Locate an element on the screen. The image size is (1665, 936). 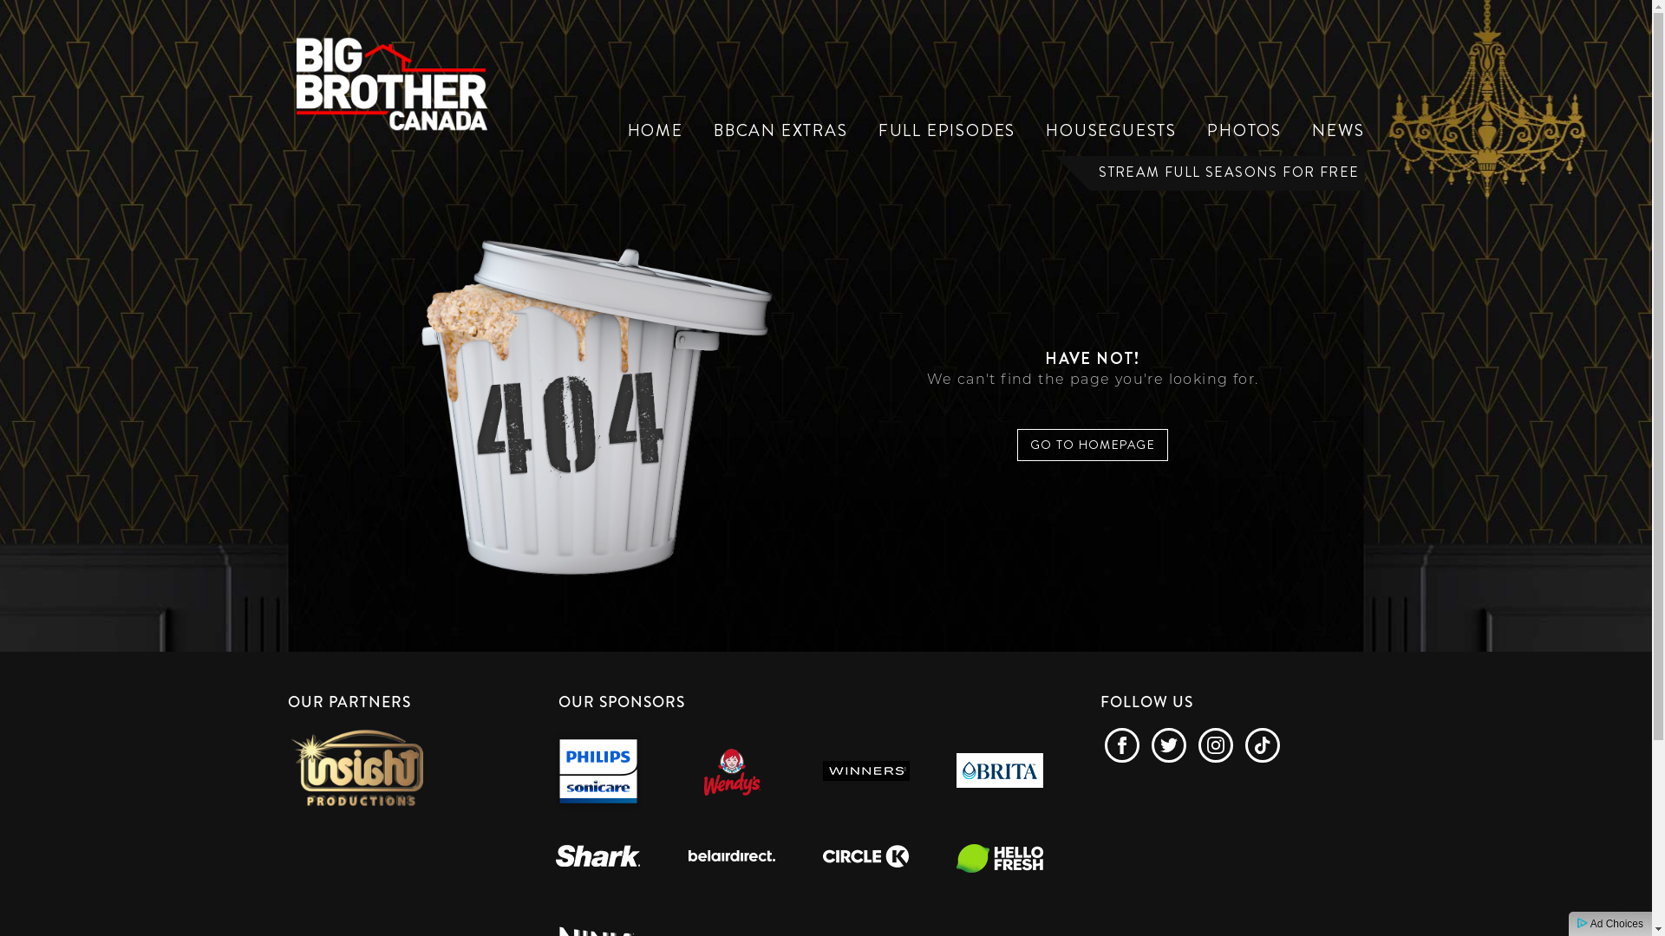
Visit us on Facebook is located at coordinates (1122, 745).